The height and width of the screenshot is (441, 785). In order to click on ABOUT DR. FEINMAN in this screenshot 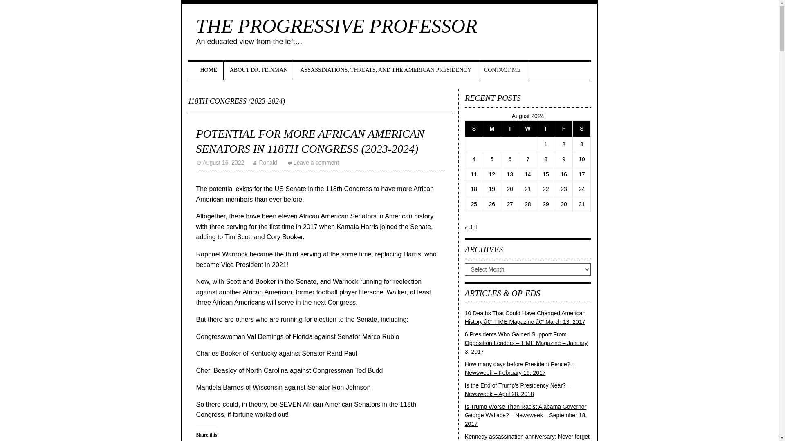, I will do `click(259, 70)`.